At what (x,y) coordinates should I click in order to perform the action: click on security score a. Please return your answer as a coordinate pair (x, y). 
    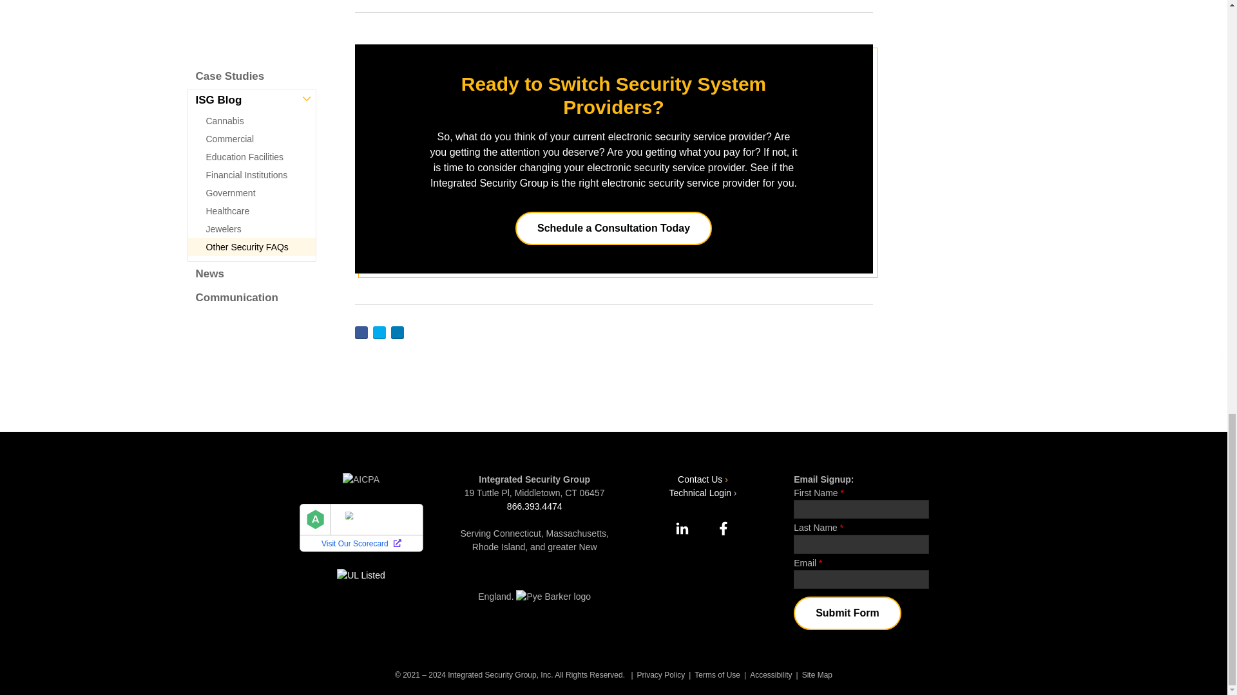
    Looking at the image, I should click on (381, 536).